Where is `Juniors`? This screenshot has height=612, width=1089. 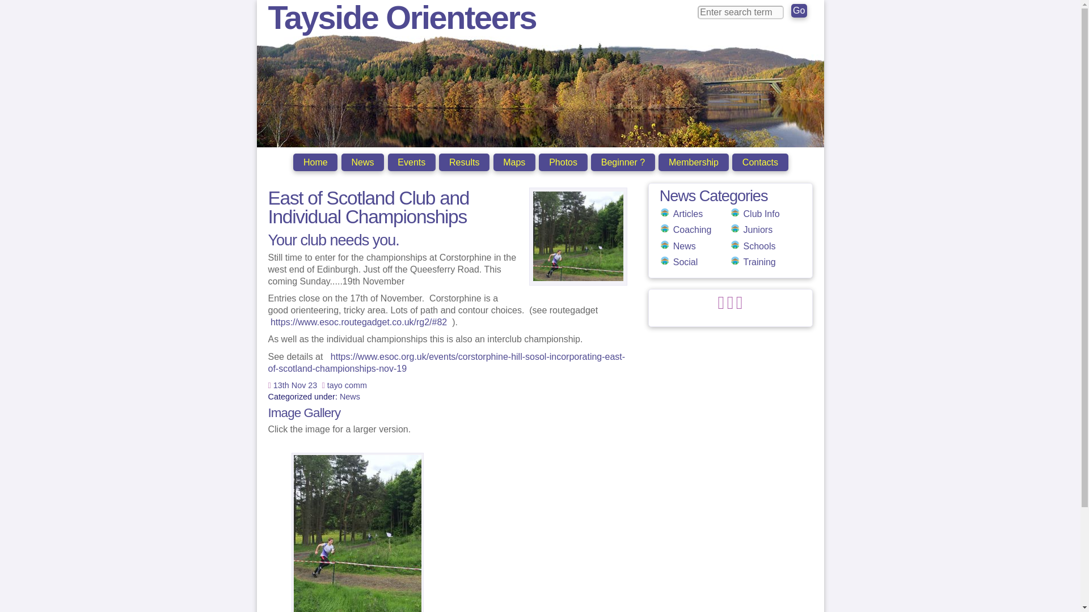 Juniors is located at coordinates (758, 229).